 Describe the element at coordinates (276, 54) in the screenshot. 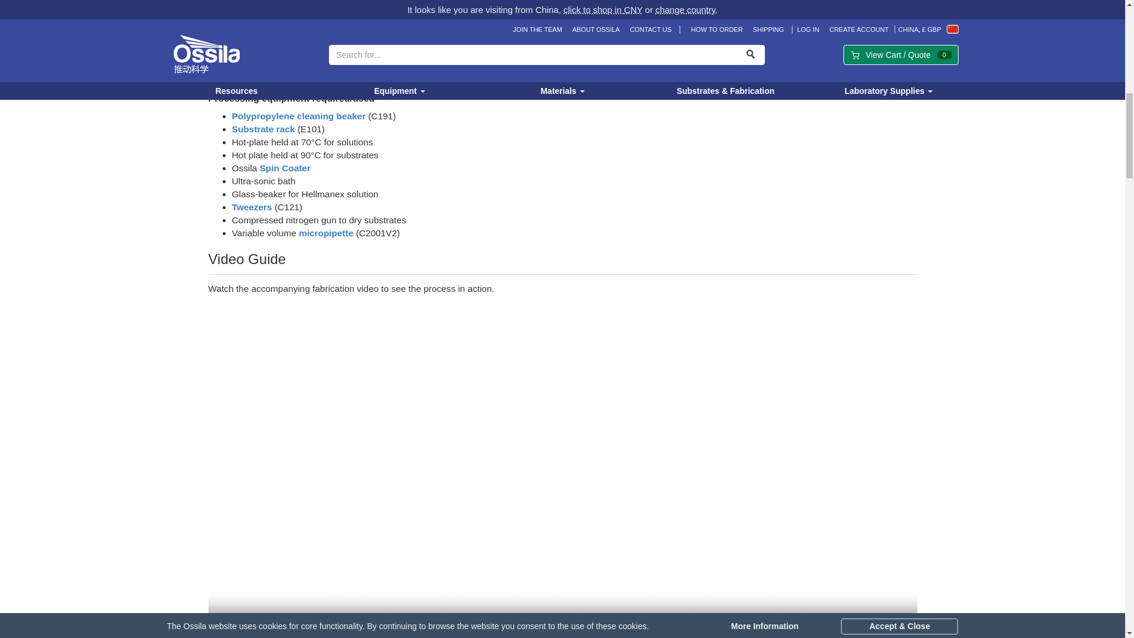

I see `Encapsulation epoxy` at that location.